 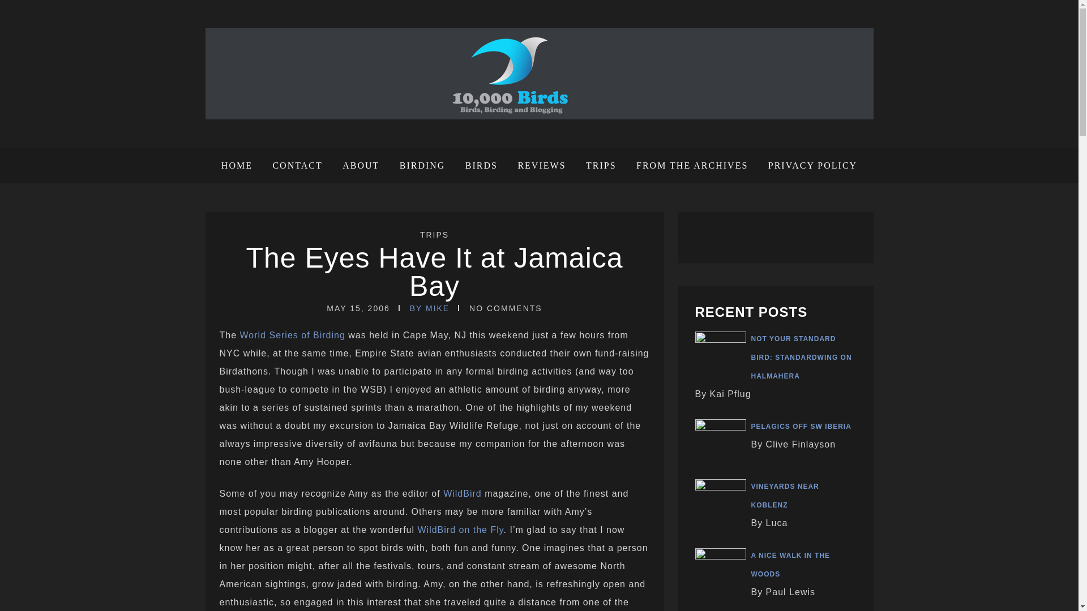 I want to click on BIRDS, so click(x=481, y=166).